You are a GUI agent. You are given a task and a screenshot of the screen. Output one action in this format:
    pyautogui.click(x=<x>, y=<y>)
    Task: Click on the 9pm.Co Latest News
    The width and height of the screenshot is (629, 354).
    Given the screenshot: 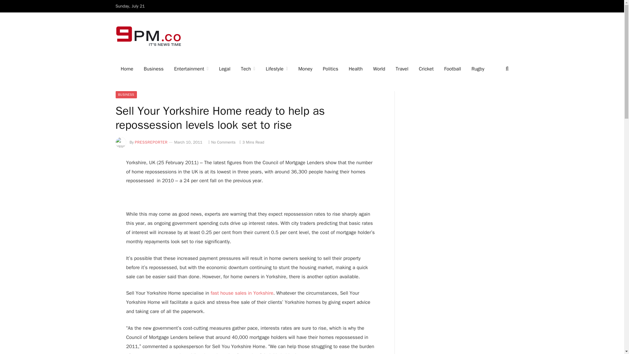 What is the action you would take?
    pyautogui.click(x=149, y=36)
    